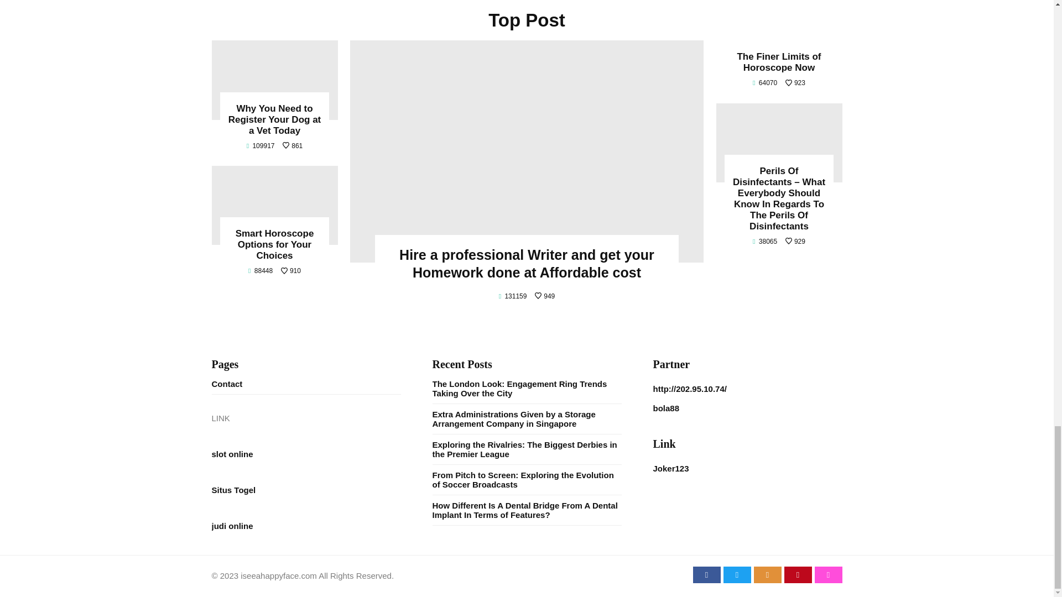  I want to click on Like, so click(544, 296).